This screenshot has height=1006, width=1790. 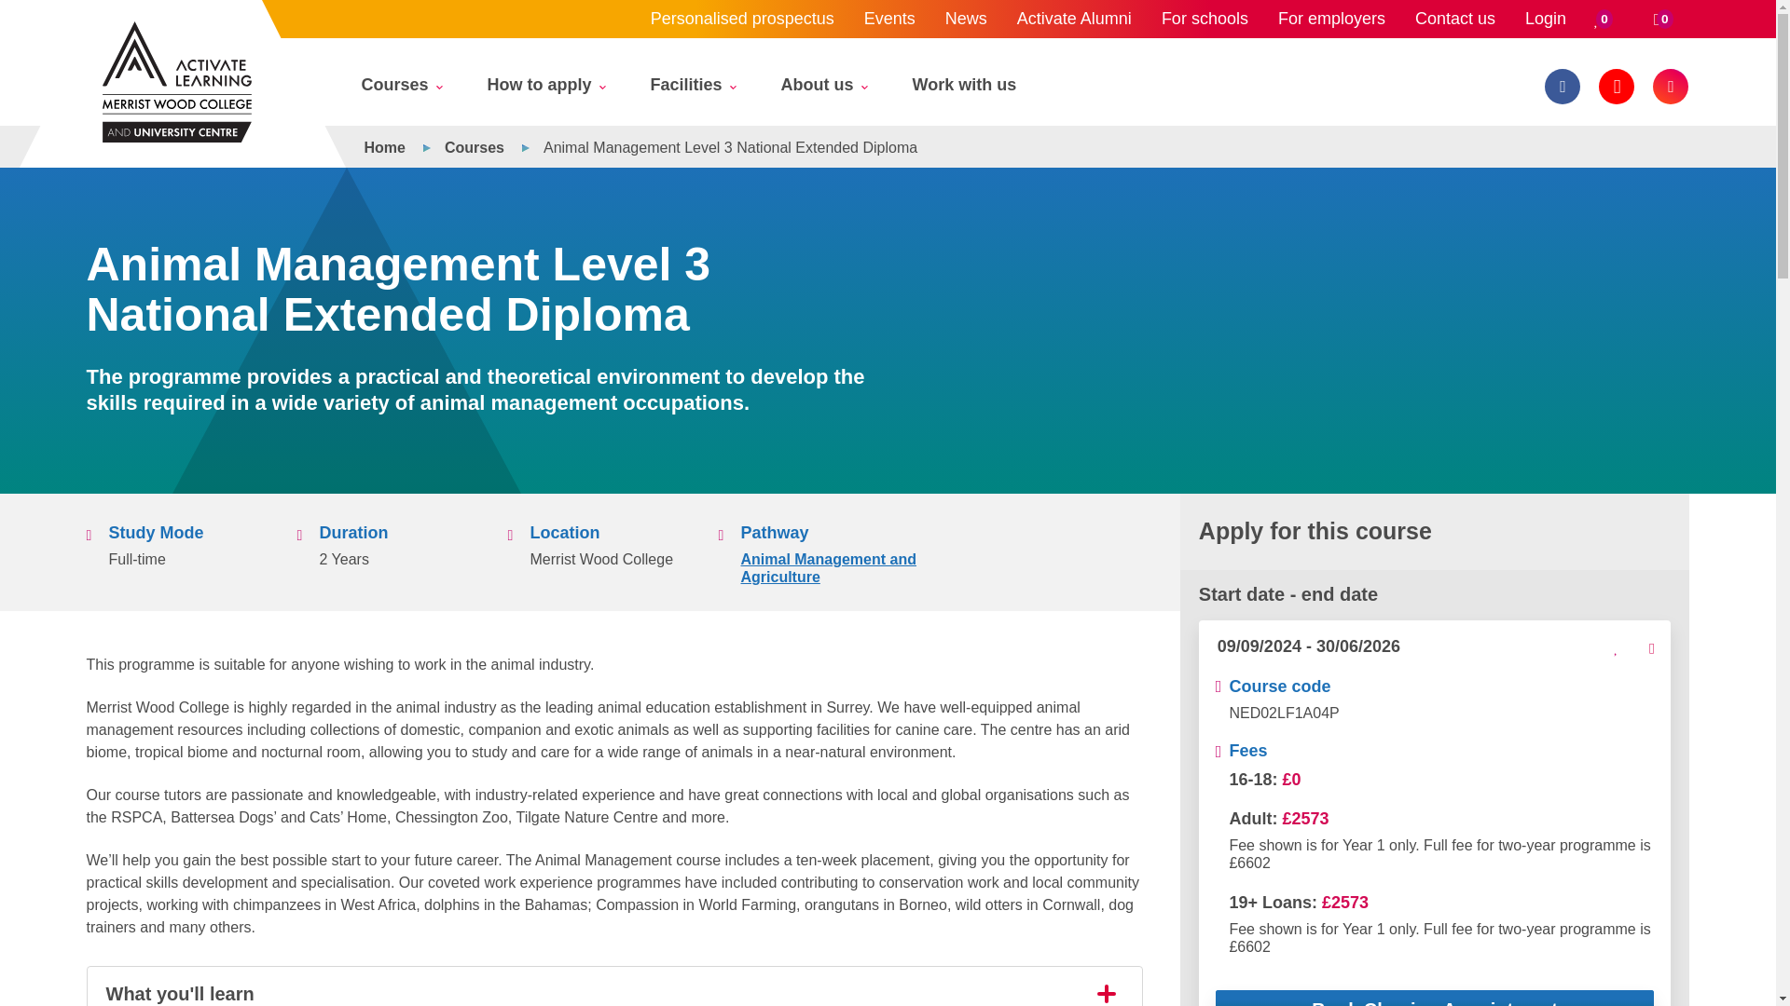 What do you see at coordinates (1205, 19) in the screenshot?
I see `For schools` at bounding box center [1205, 19].